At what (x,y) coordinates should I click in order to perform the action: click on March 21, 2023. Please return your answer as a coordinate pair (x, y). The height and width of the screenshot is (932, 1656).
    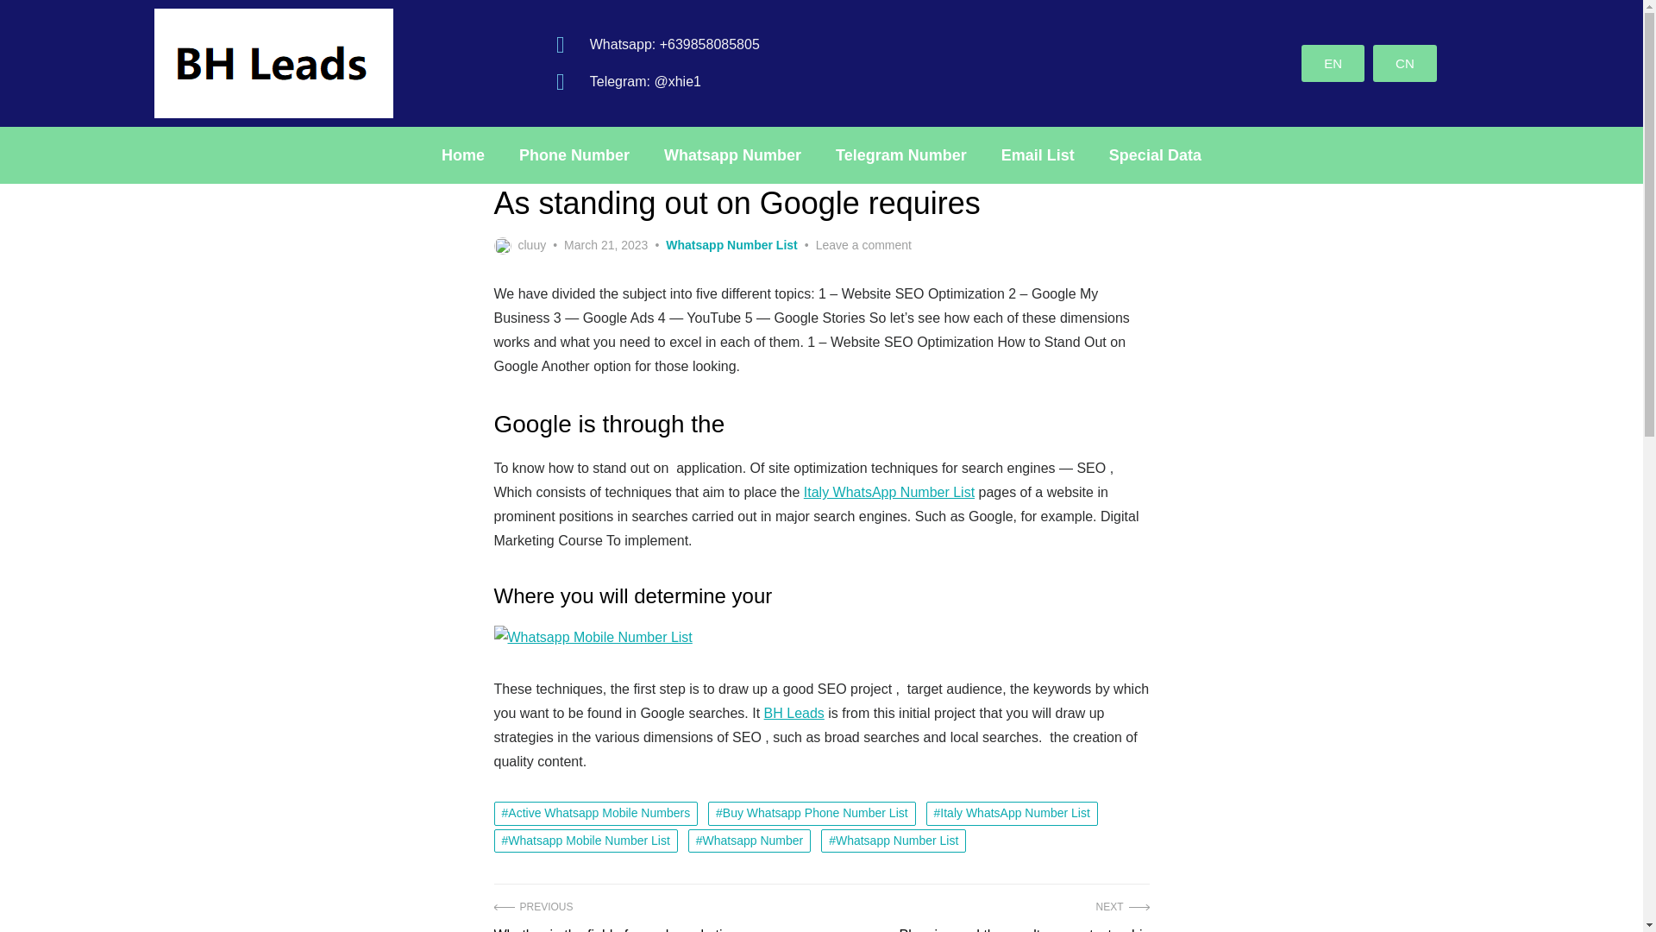
    Looking at the image, I should click on (605, 245).